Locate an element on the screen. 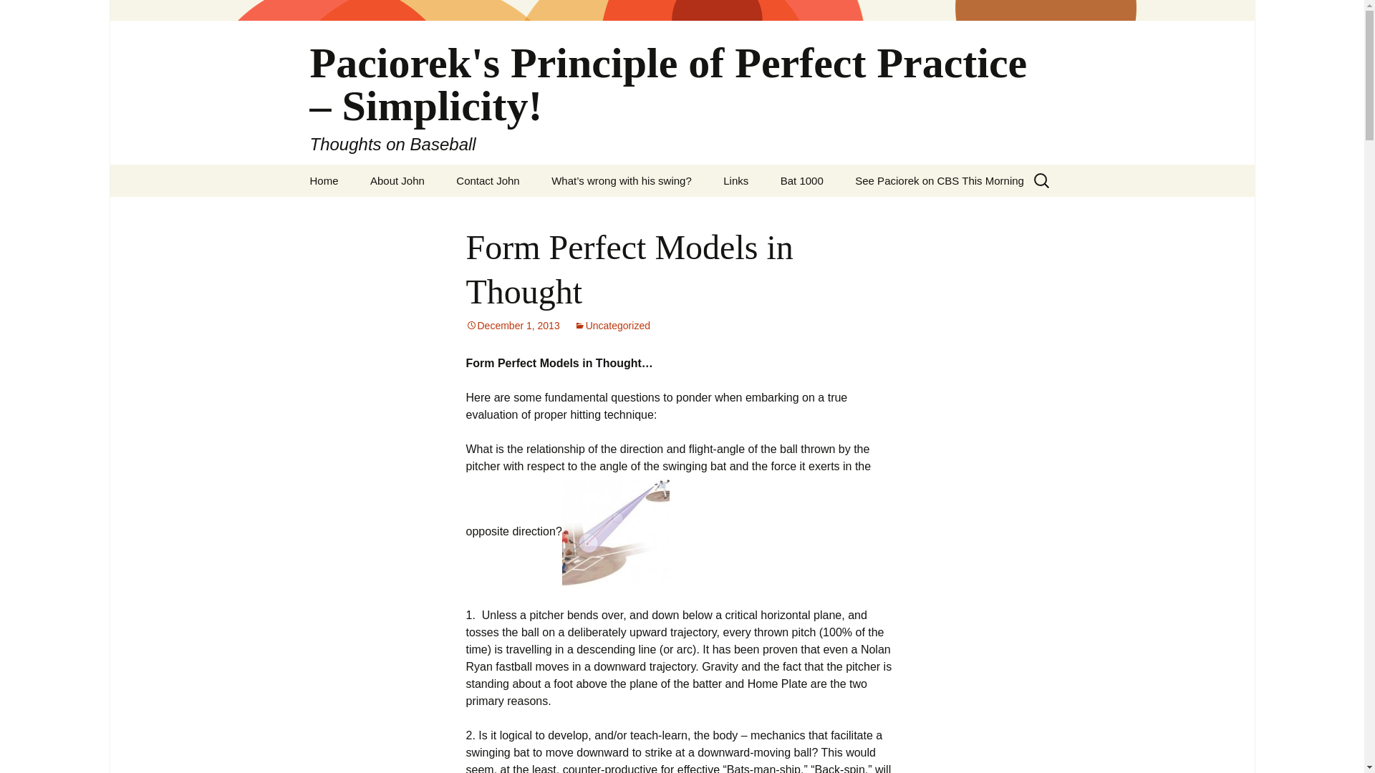  Home is located at coordinates (324, 180).